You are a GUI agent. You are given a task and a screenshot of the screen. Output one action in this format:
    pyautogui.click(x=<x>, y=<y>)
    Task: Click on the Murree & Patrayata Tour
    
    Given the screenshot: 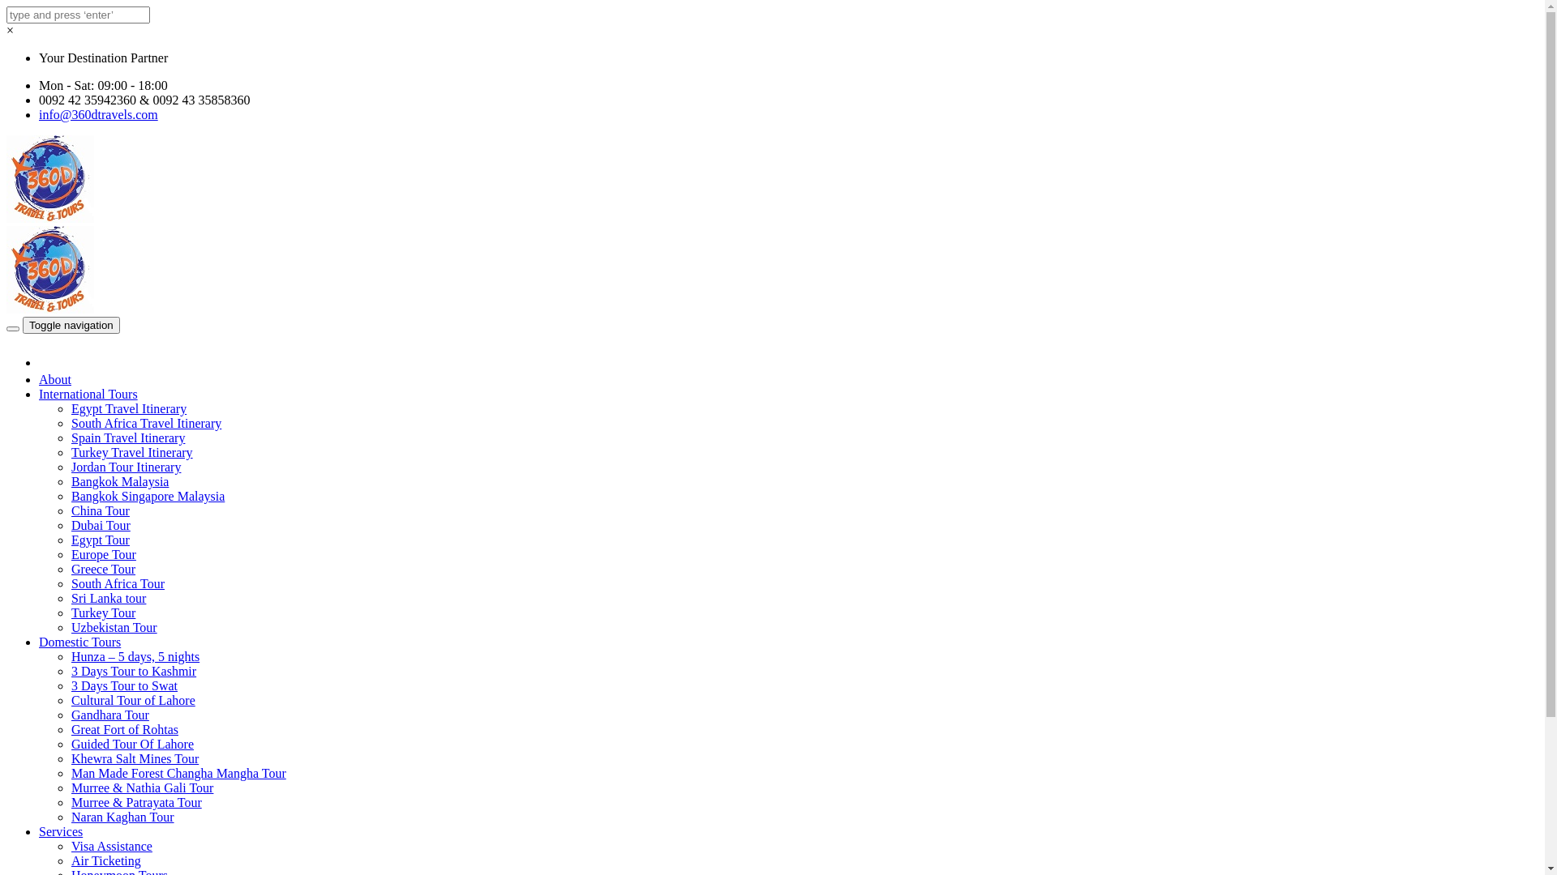 What is the action you would take?
    pyautogui.click(x=136, y=802)
    